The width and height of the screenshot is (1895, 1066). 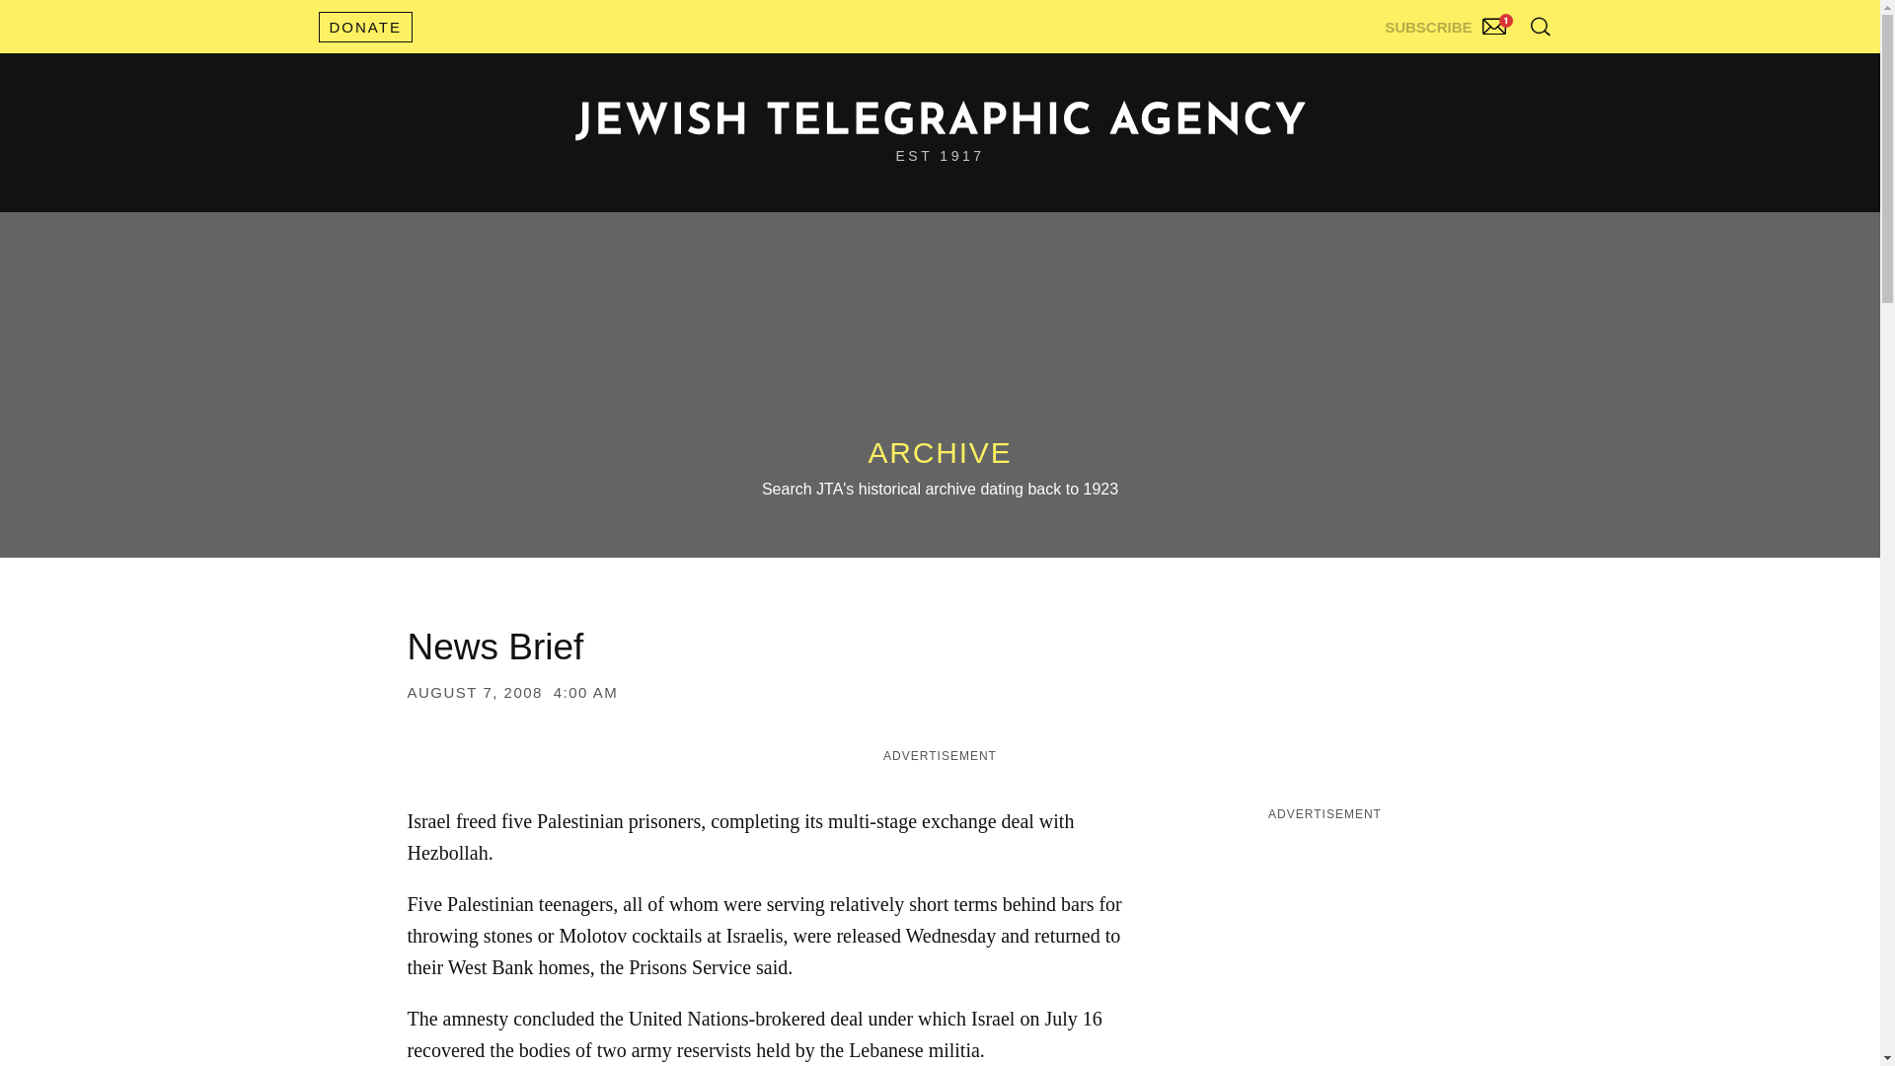 What do you see at coordinates (1448, 22) in the screenshot?
I see `SUBSCRIBE` at bounding box center [1448, 22].